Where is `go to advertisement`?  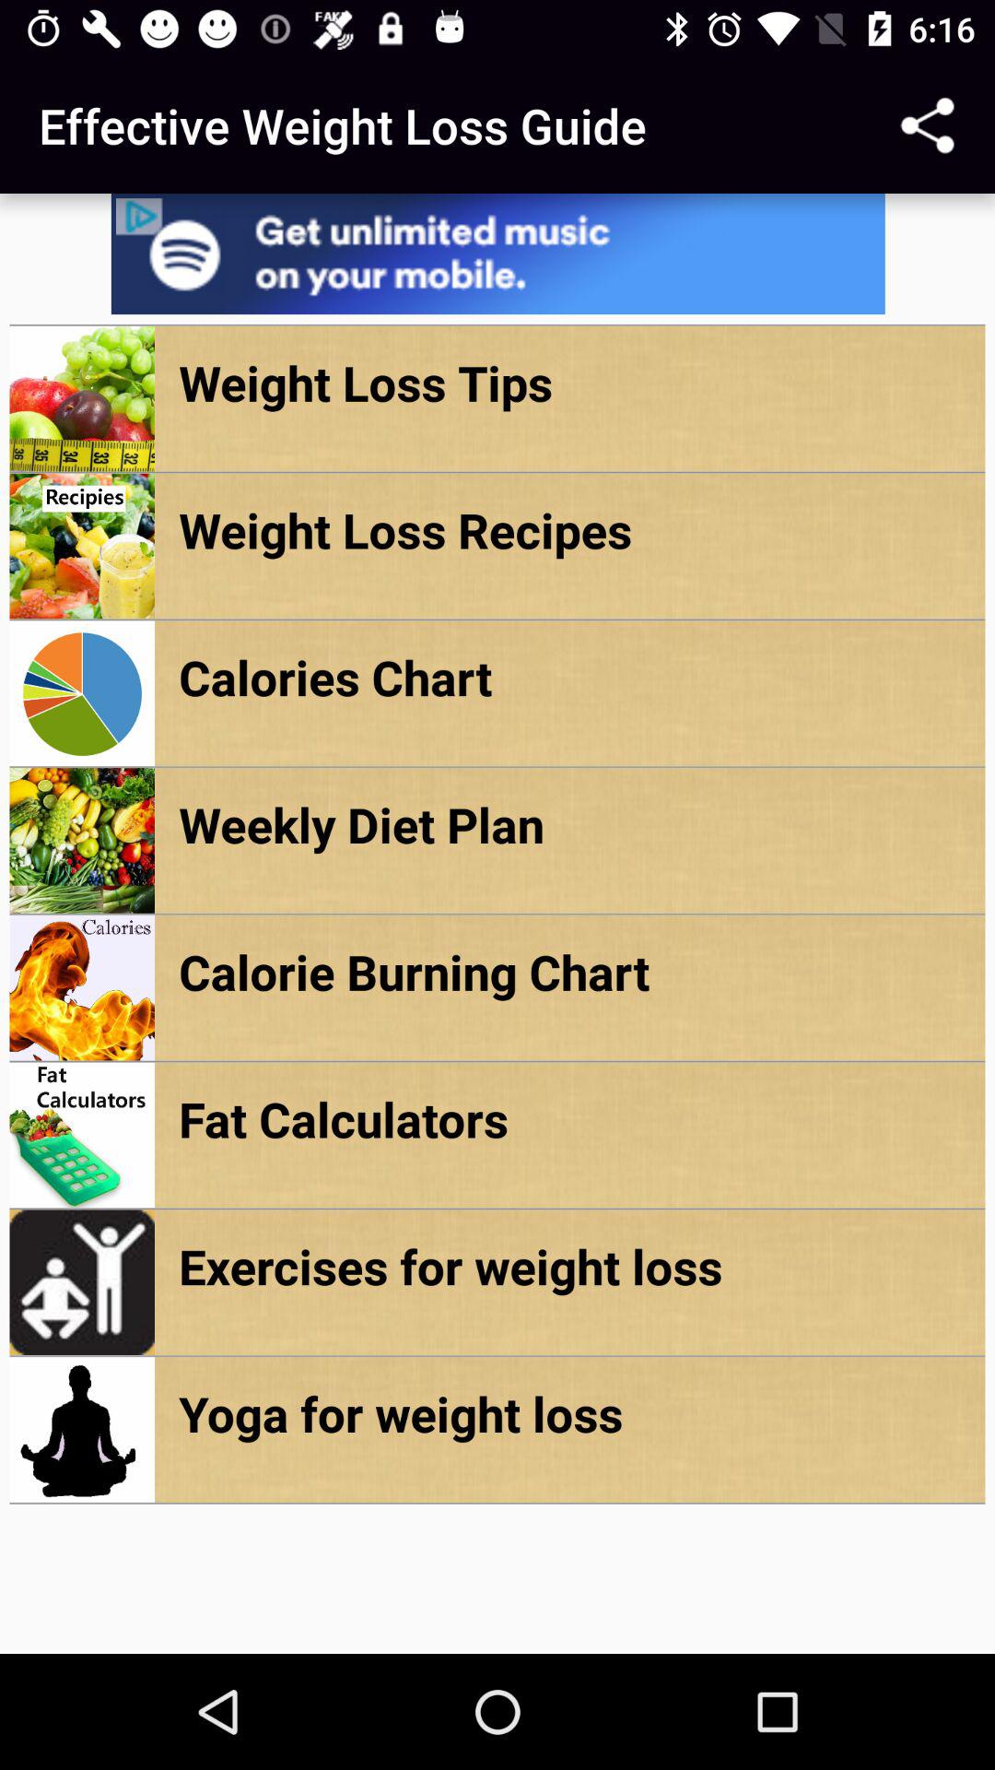
go to advertisement is located at coordinates (497, 254).